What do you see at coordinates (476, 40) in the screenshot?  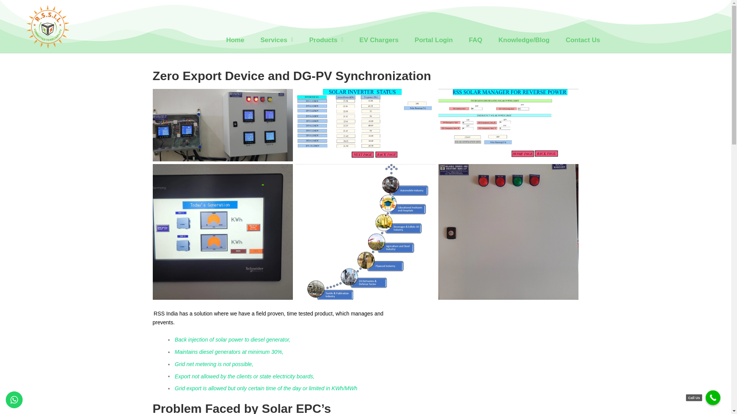 I see `FAQ` at bounding box center [476, 40].